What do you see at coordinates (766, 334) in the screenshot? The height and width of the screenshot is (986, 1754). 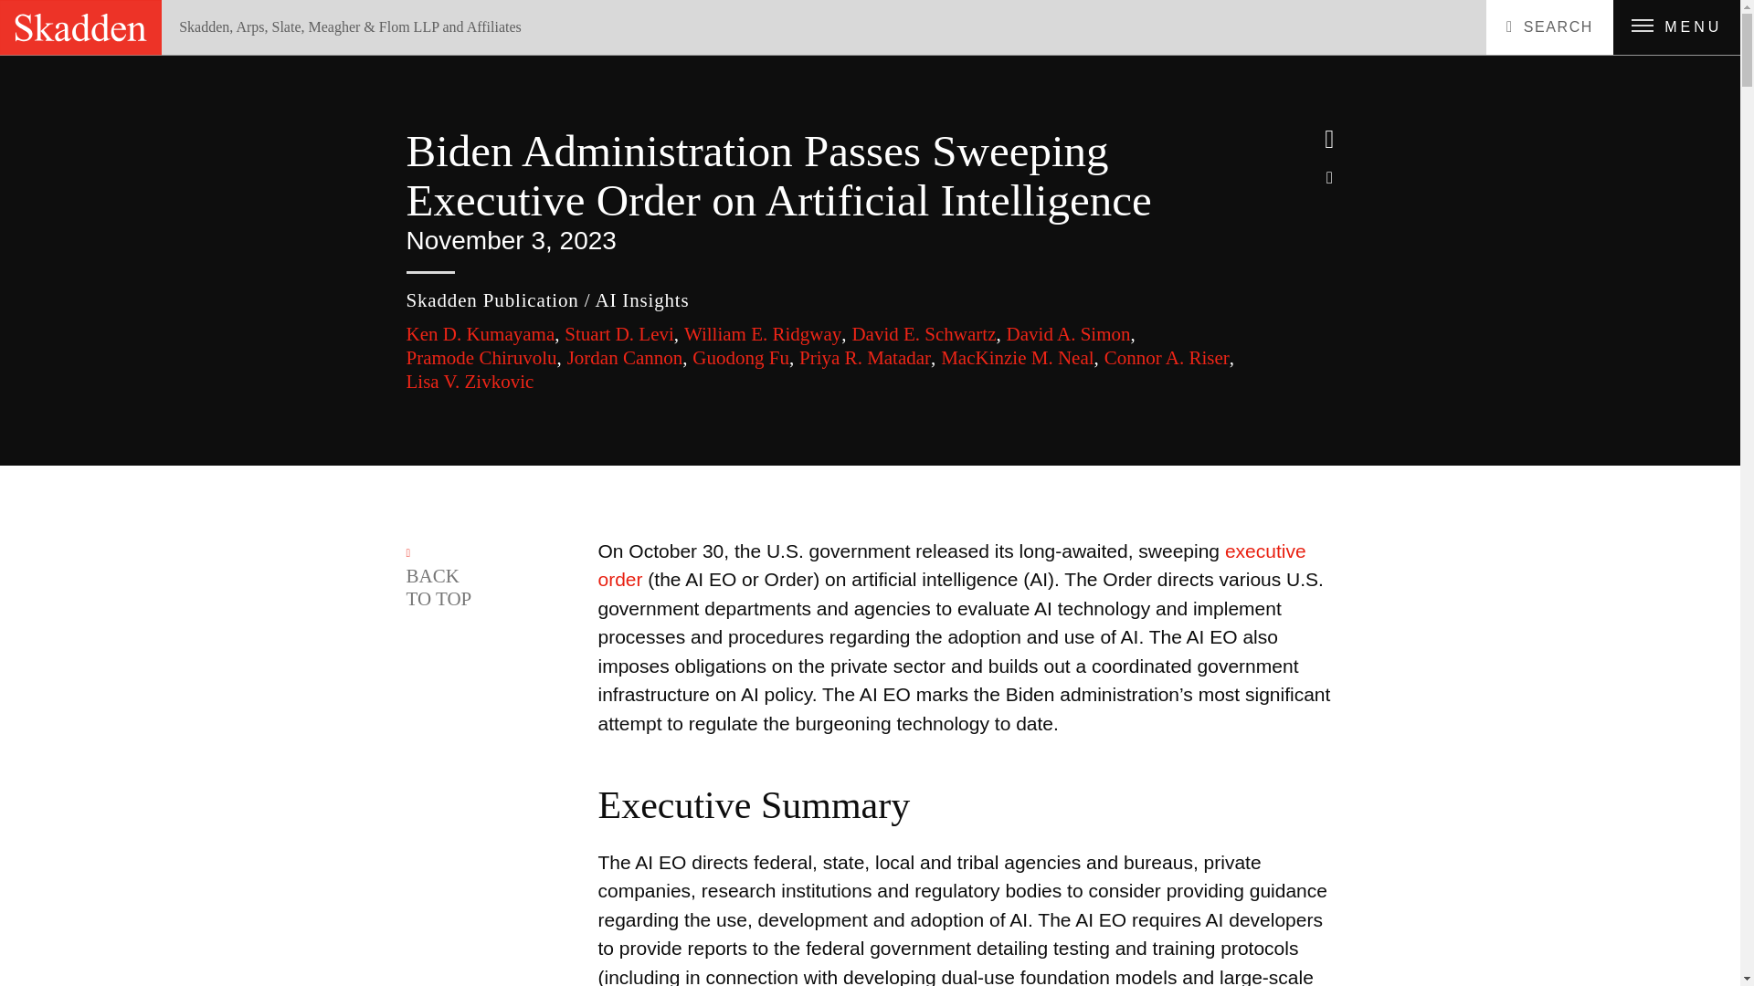 I see `William E. Ridgway` at bounding box center [766, 334].